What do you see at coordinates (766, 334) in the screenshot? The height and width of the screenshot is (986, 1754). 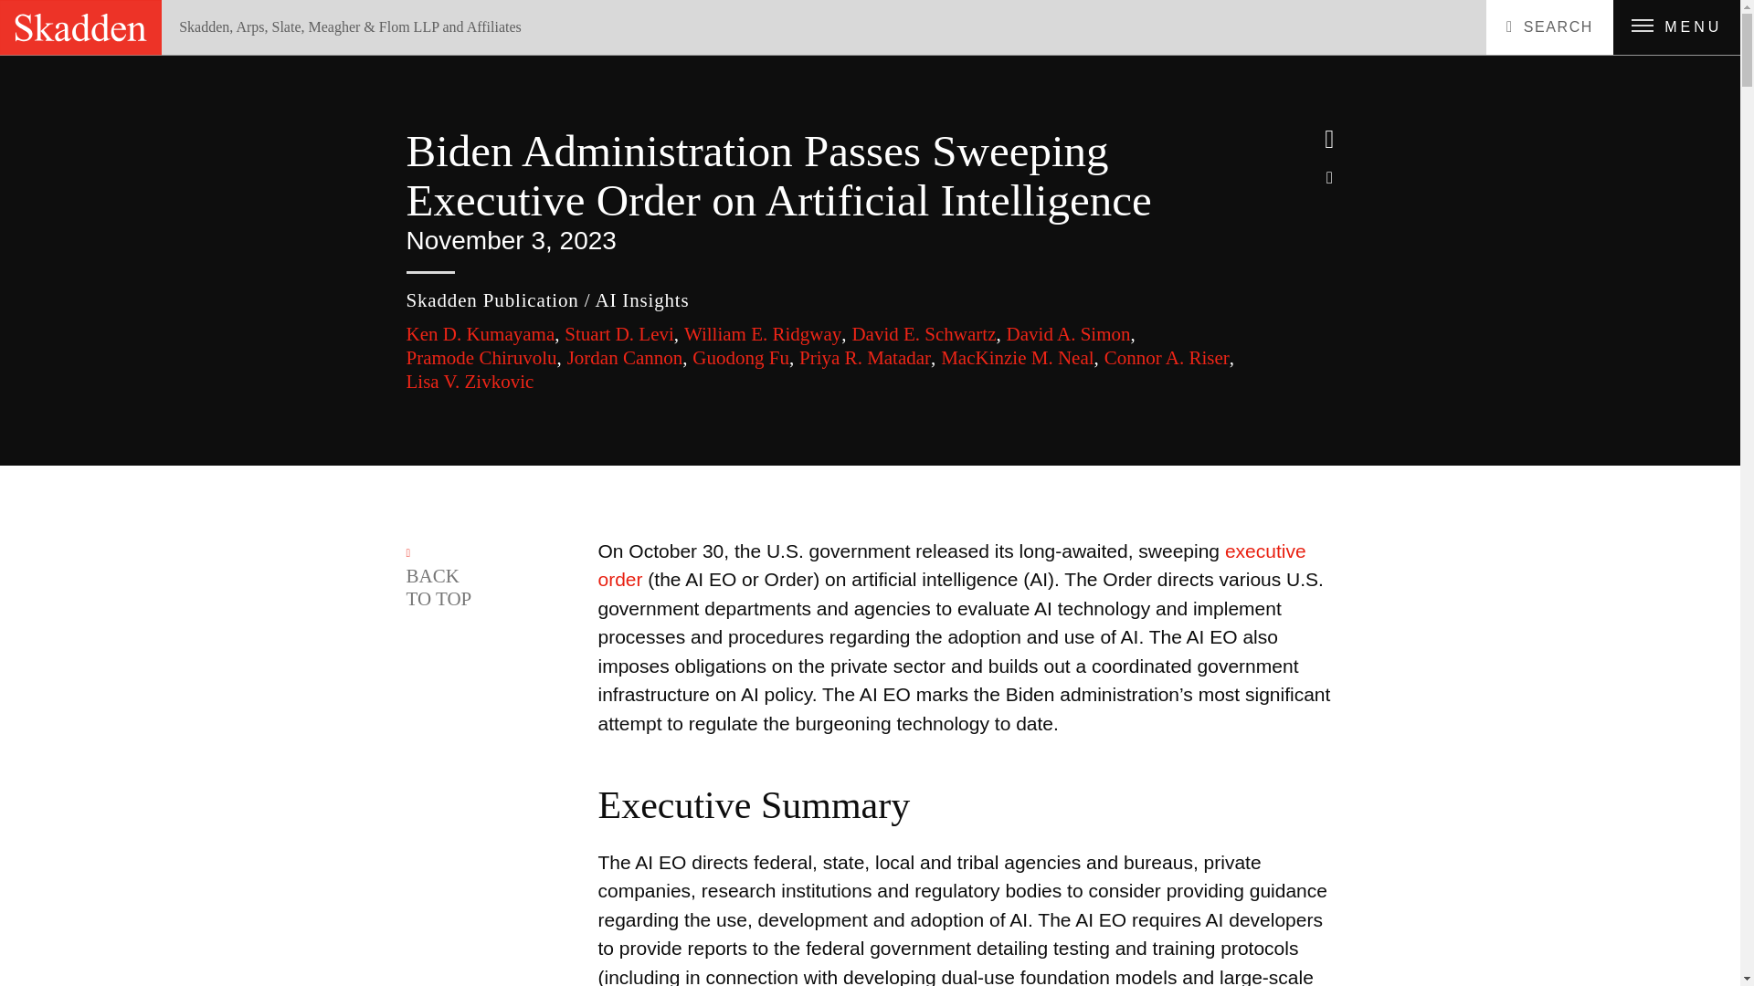 I see `William E. Ridgway` at bounding box center [766, 334].